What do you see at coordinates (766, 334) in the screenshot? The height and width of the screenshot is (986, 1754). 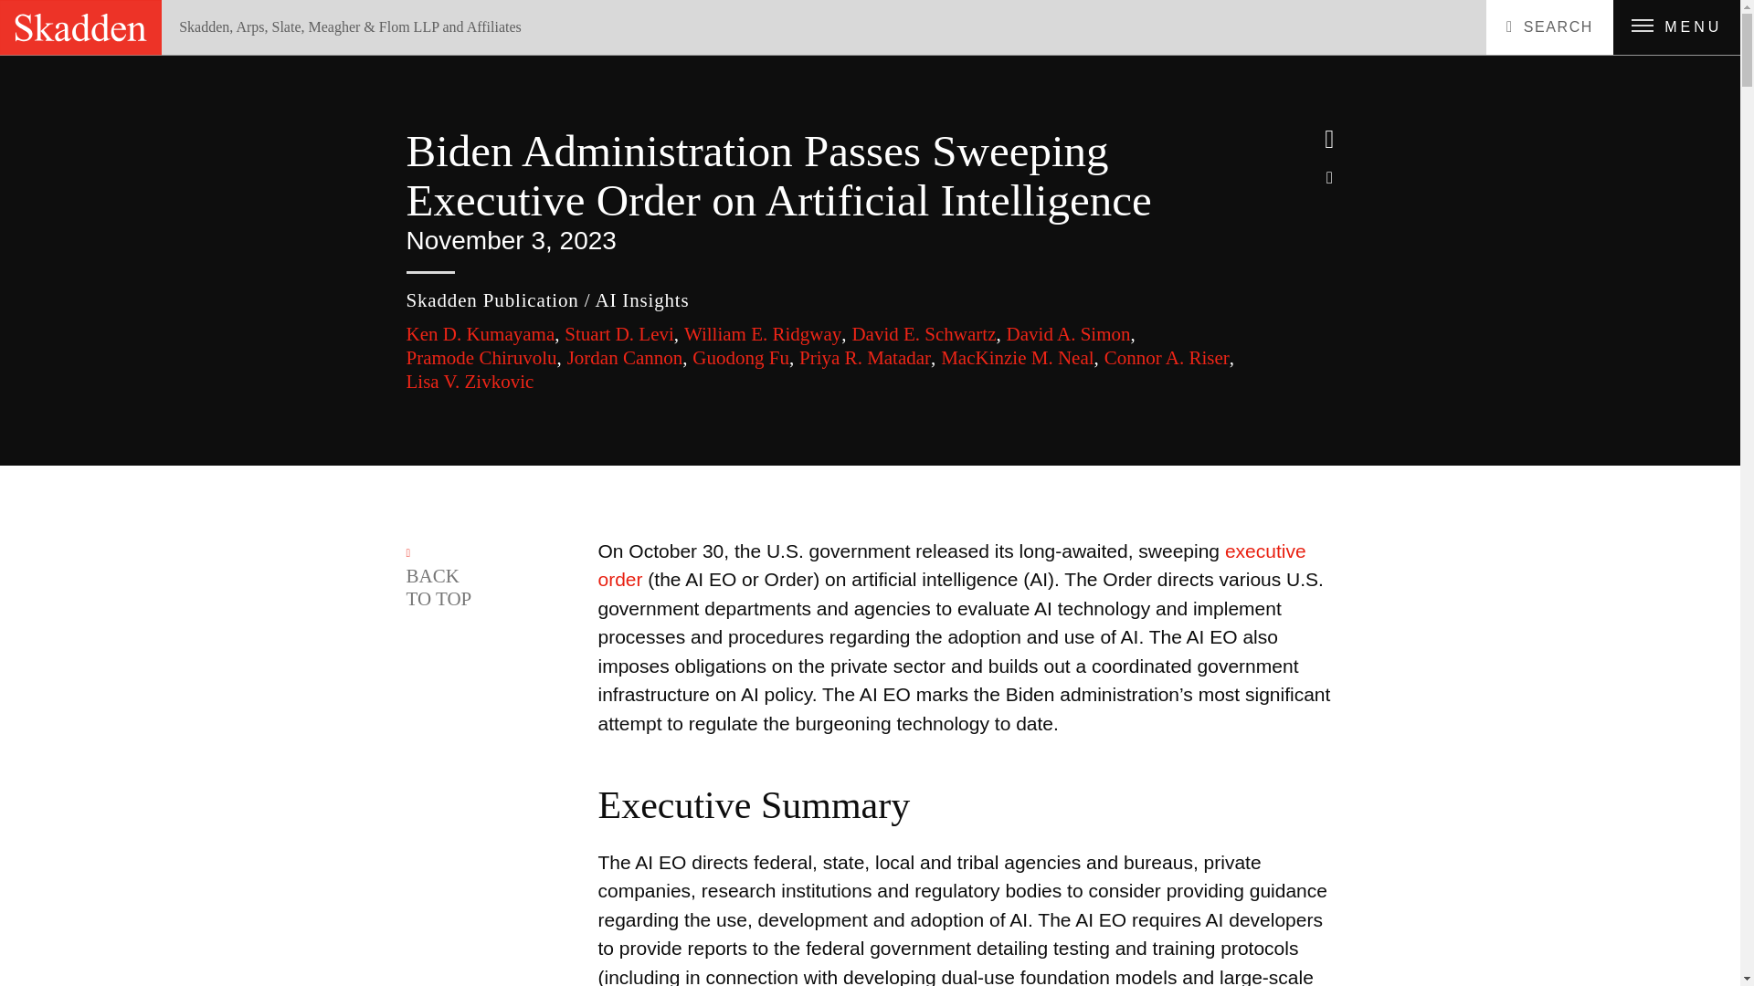 I see `William E. Ridgway` at bounding box center [766, 334].